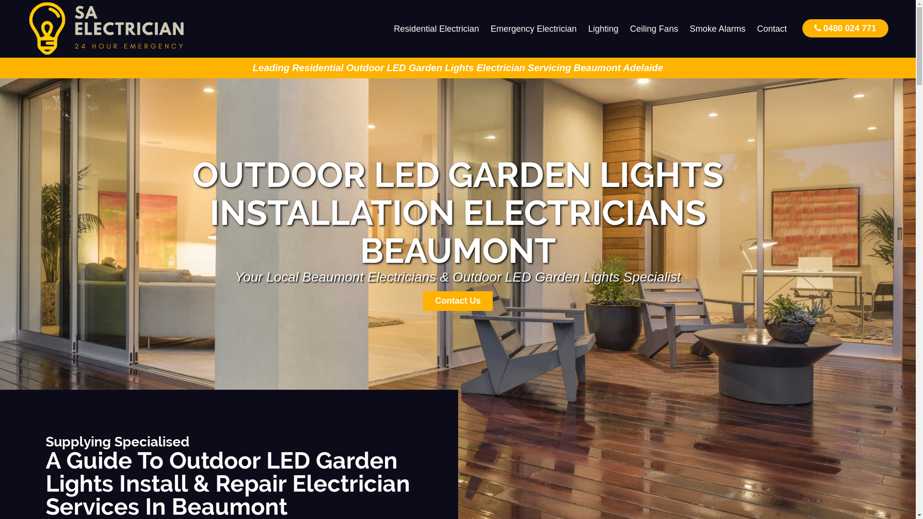  I want to click on Emergency Electrician, so click(534, 29).